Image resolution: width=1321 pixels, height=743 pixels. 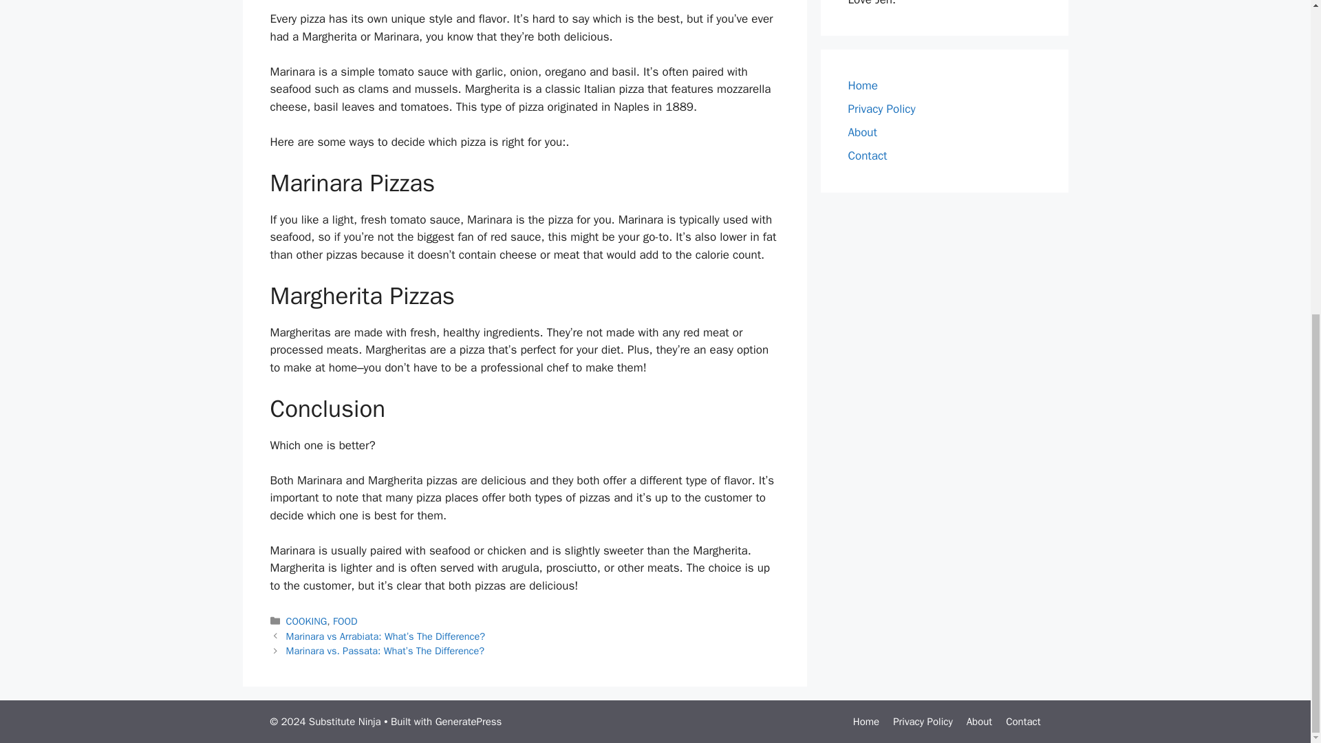 I want to click on Contact, so click(x=867, y=155).